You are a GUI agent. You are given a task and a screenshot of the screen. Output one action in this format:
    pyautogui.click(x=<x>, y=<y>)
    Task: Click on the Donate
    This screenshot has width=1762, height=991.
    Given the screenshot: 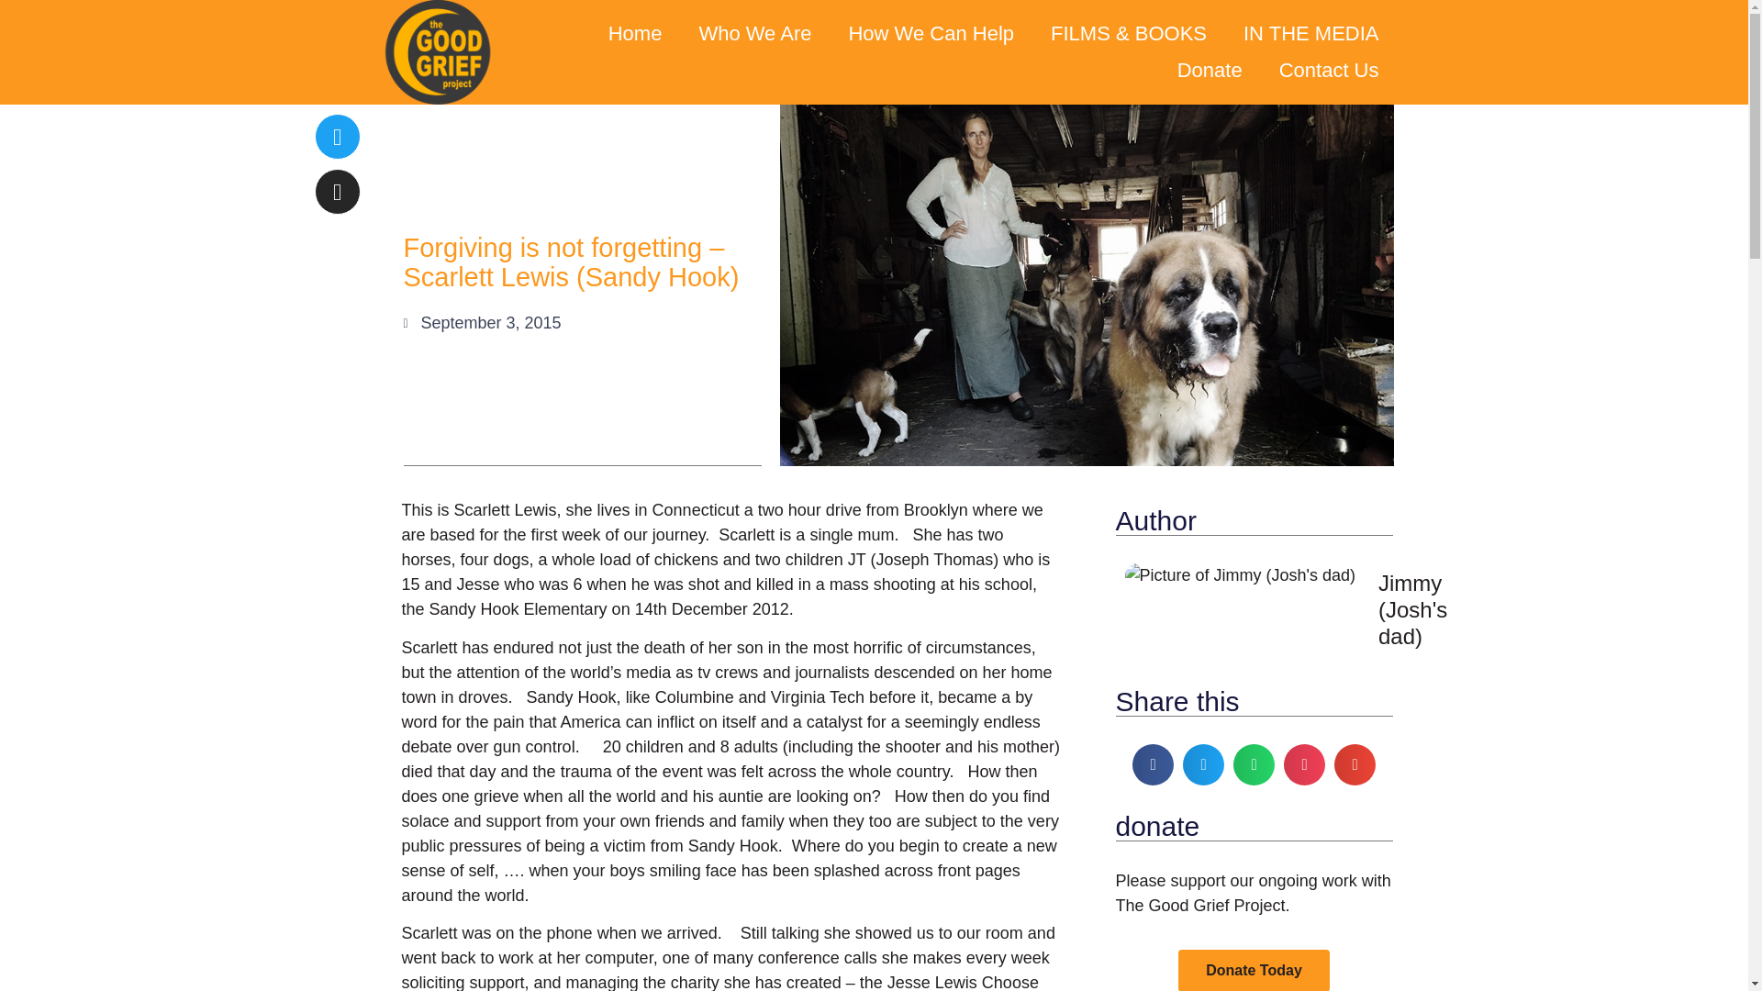 What is the action you would take?
    pyautogui.click(x=1210, y=71)
    